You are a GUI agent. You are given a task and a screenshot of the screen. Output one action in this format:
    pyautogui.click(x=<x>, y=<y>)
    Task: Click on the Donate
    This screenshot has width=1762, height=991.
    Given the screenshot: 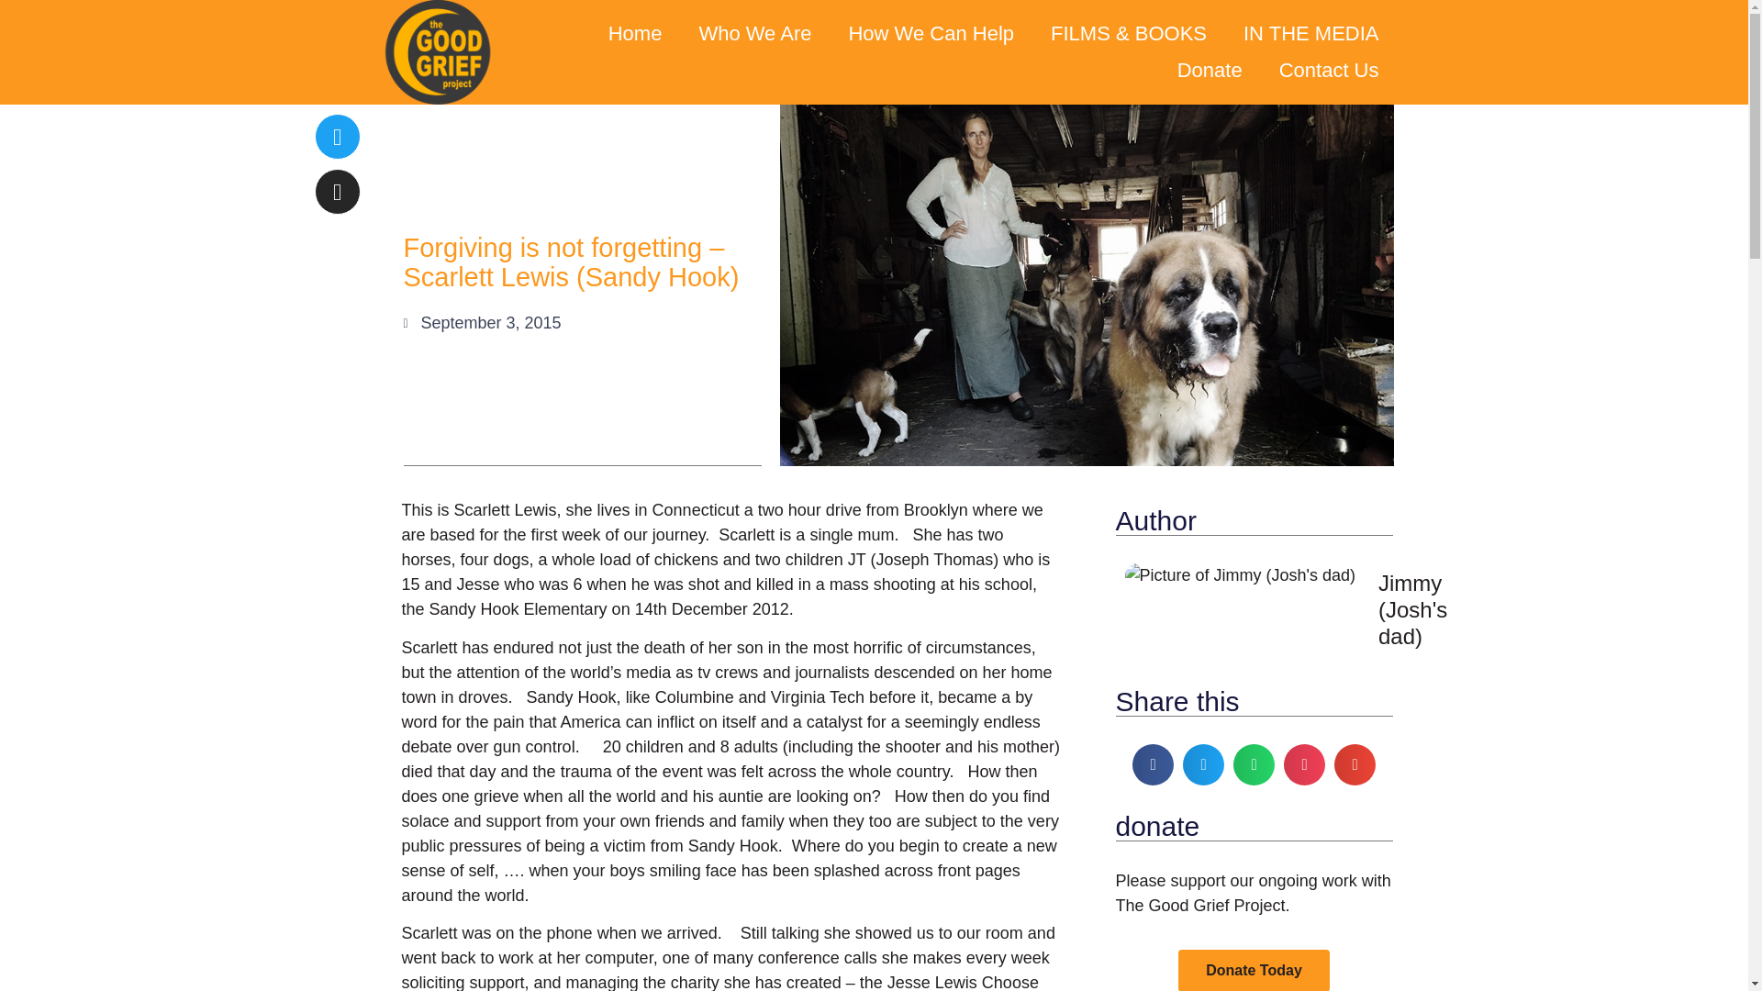 What is the action you would take?
    pyautogui.click(x=1210, y=71)
    